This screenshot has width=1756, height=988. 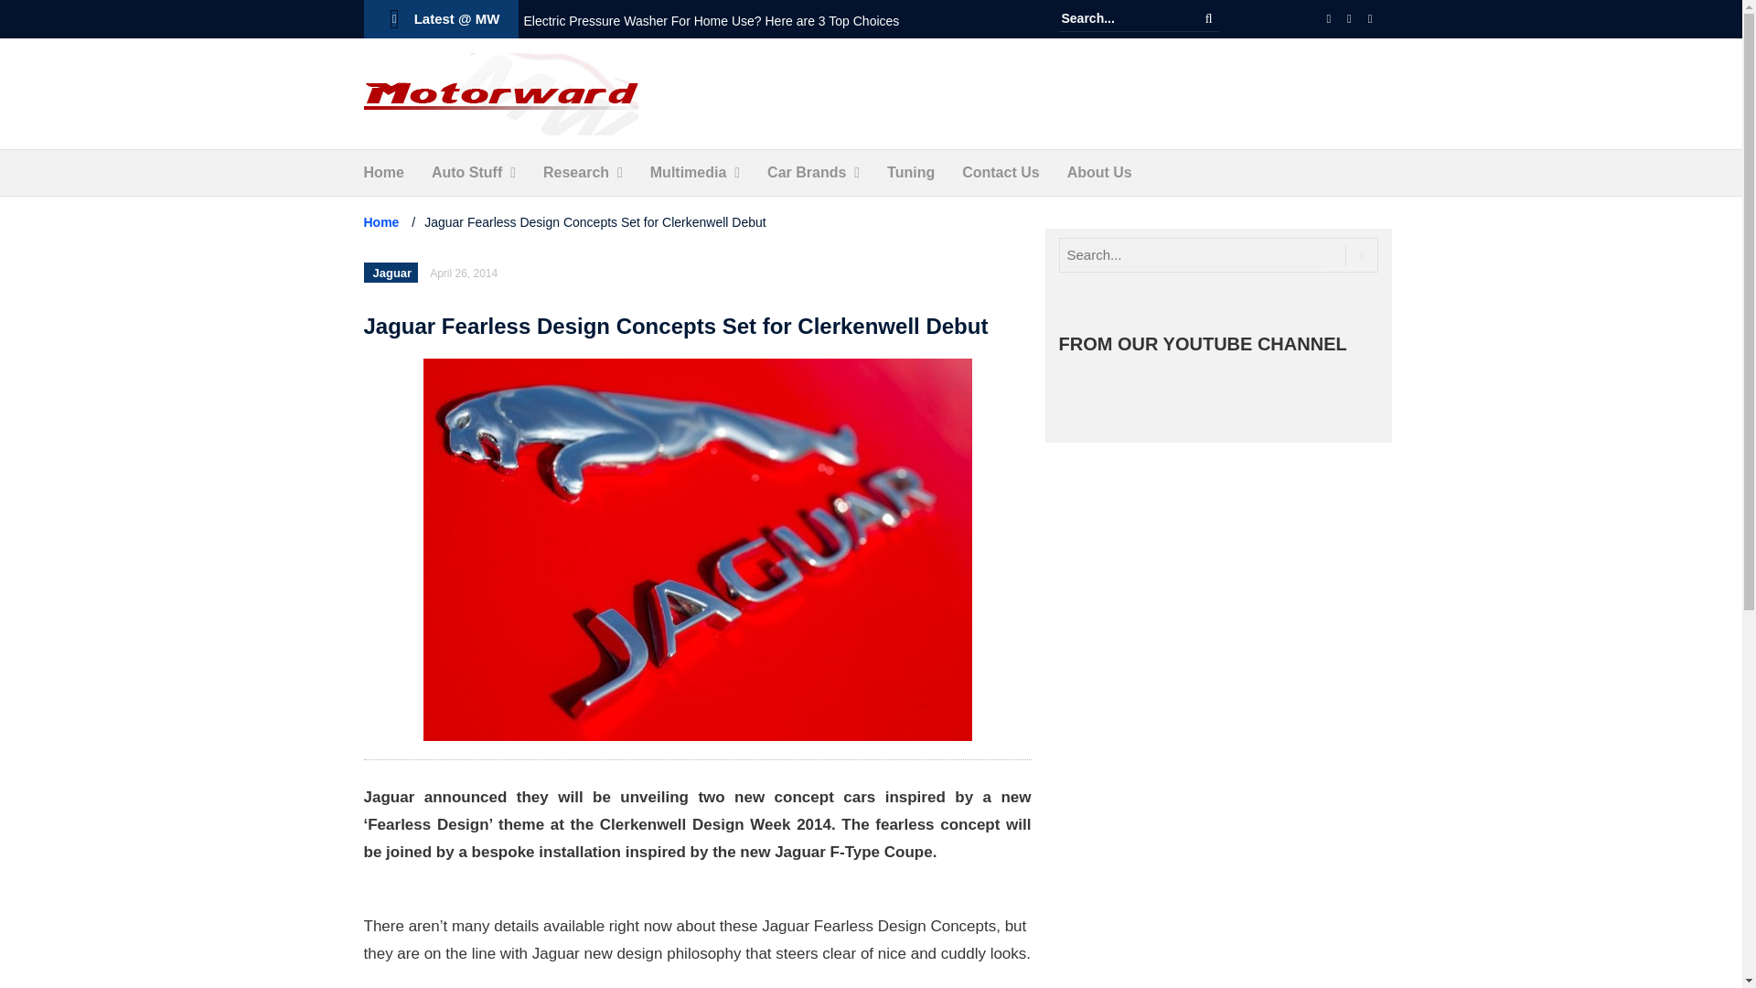 What do you see at coordinates (1209, 18) in the screenshot?
I see `Search  ` at bounding box center [1209, 18].